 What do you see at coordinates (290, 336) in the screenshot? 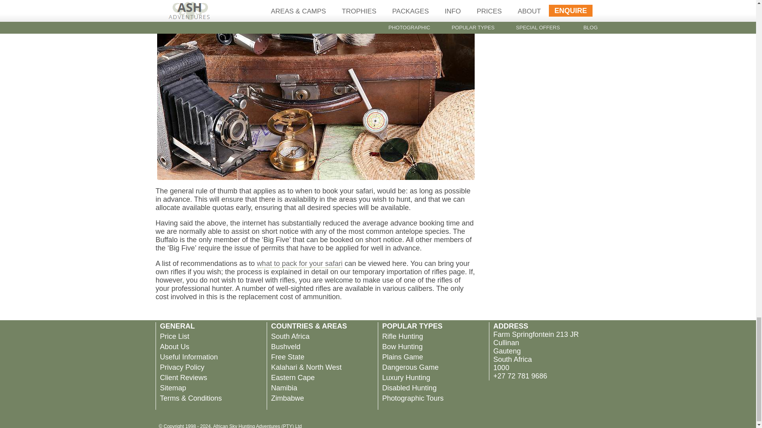
I see `South Africa` at bounding box center [290, 336].